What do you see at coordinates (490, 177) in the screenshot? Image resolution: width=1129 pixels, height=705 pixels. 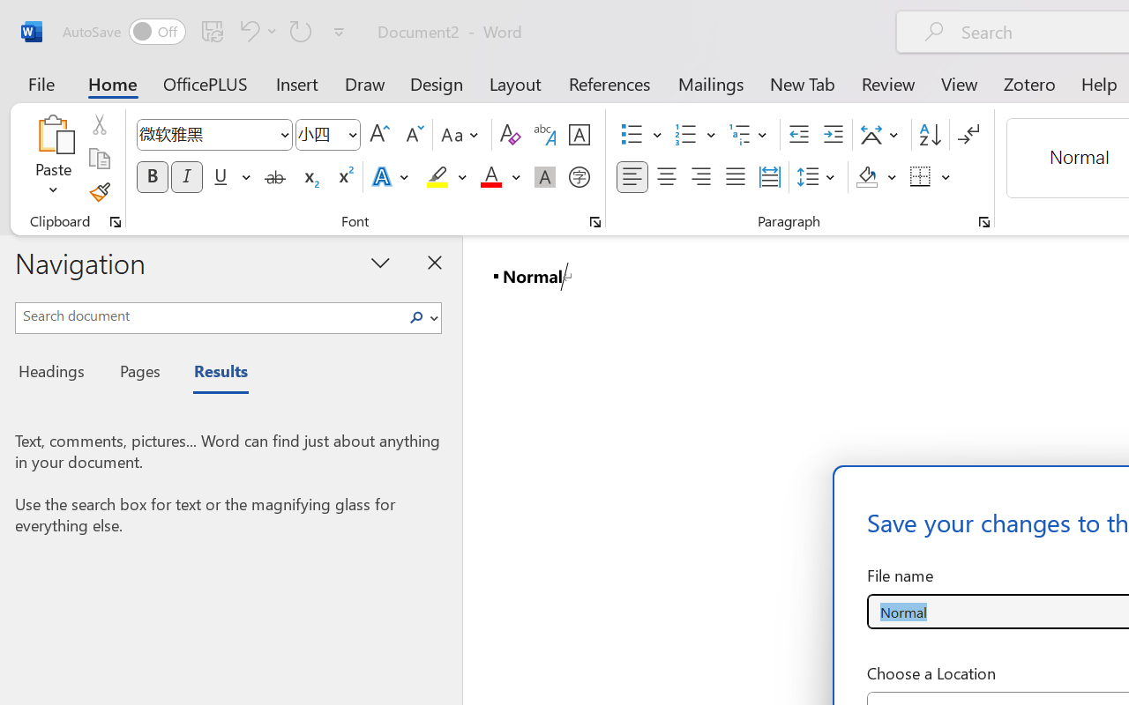 I see `Font Color Red` at bounding box center [490, 177].